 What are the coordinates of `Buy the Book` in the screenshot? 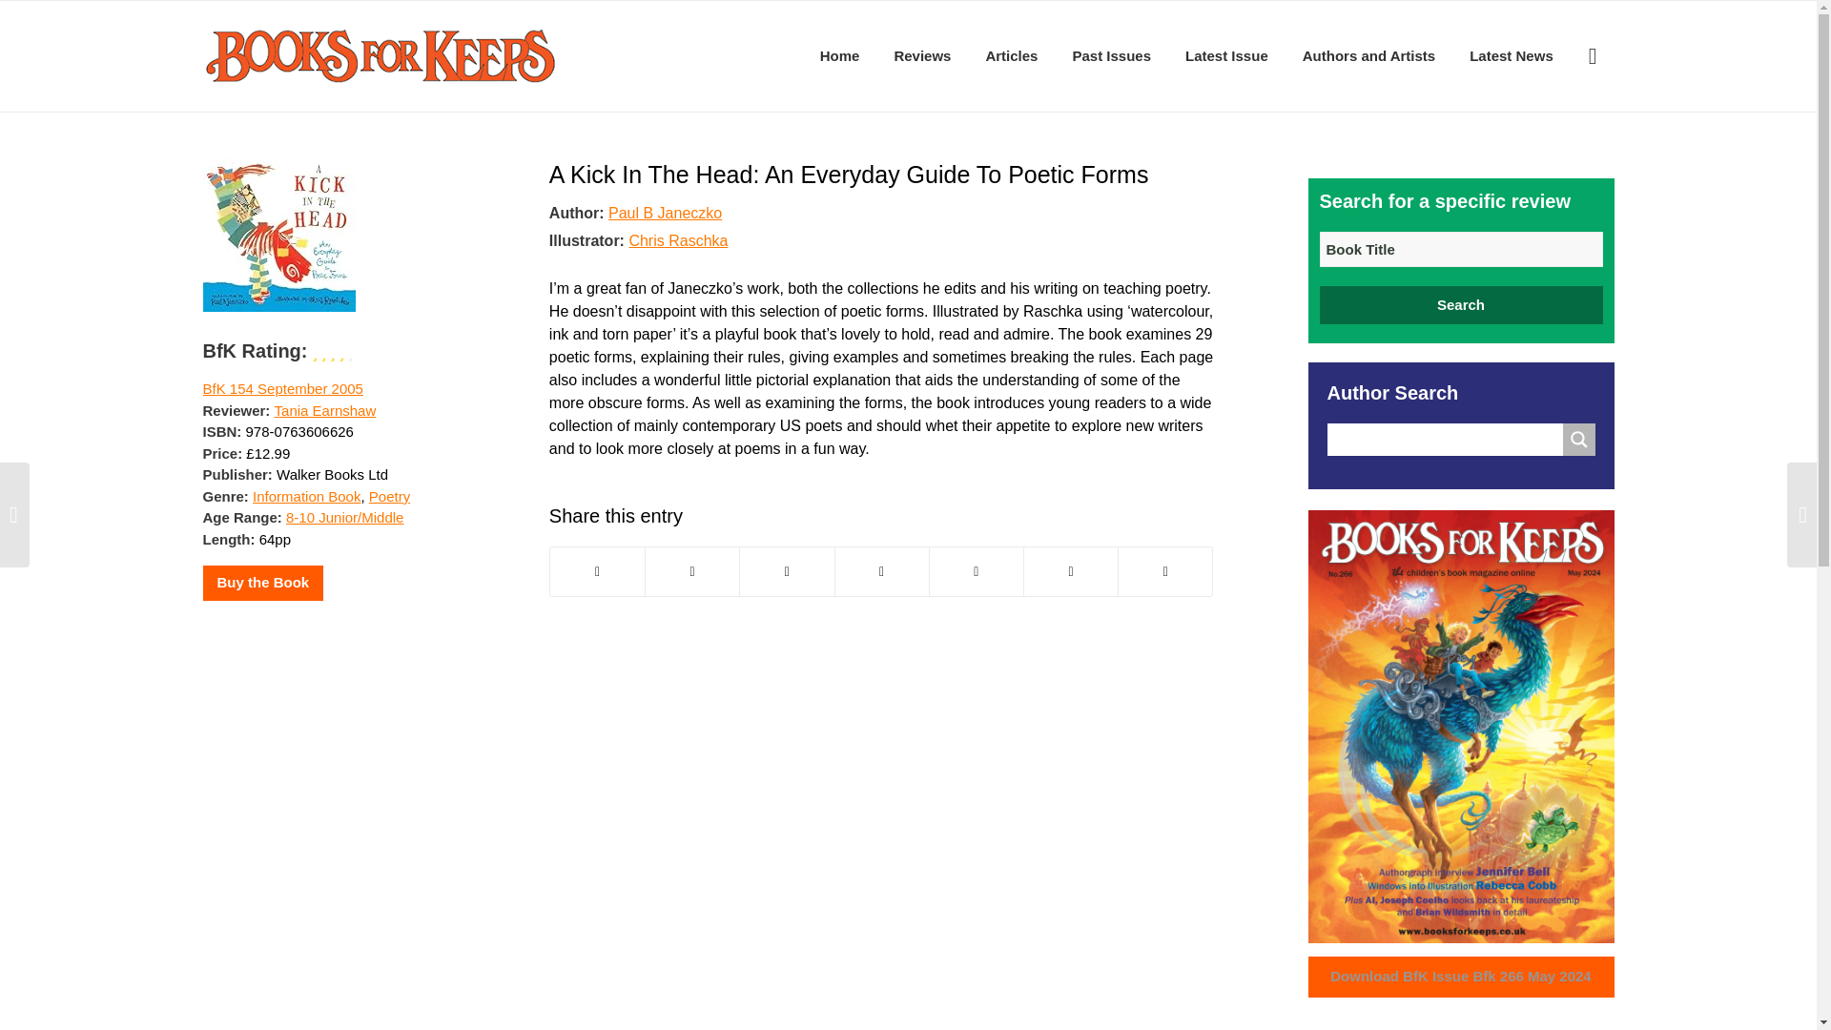 It's located at (262, 582).